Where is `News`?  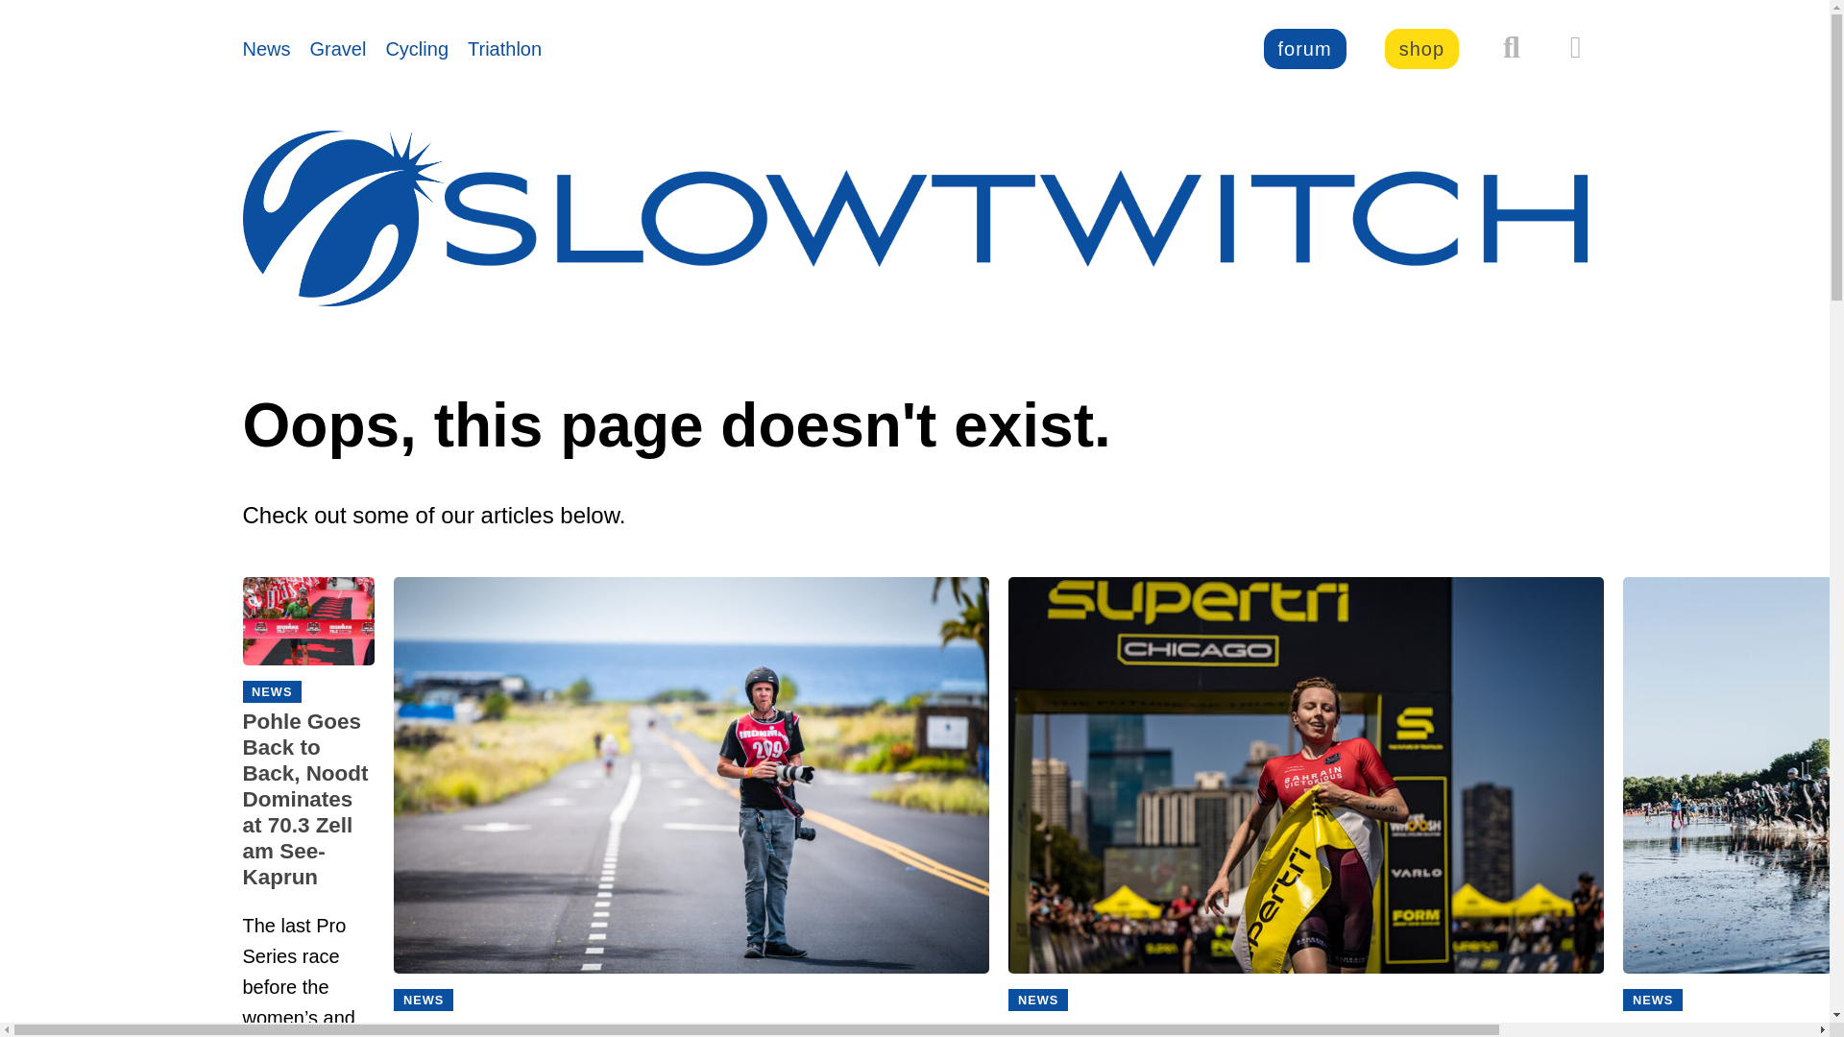 News is located at coordinates (265, 48).